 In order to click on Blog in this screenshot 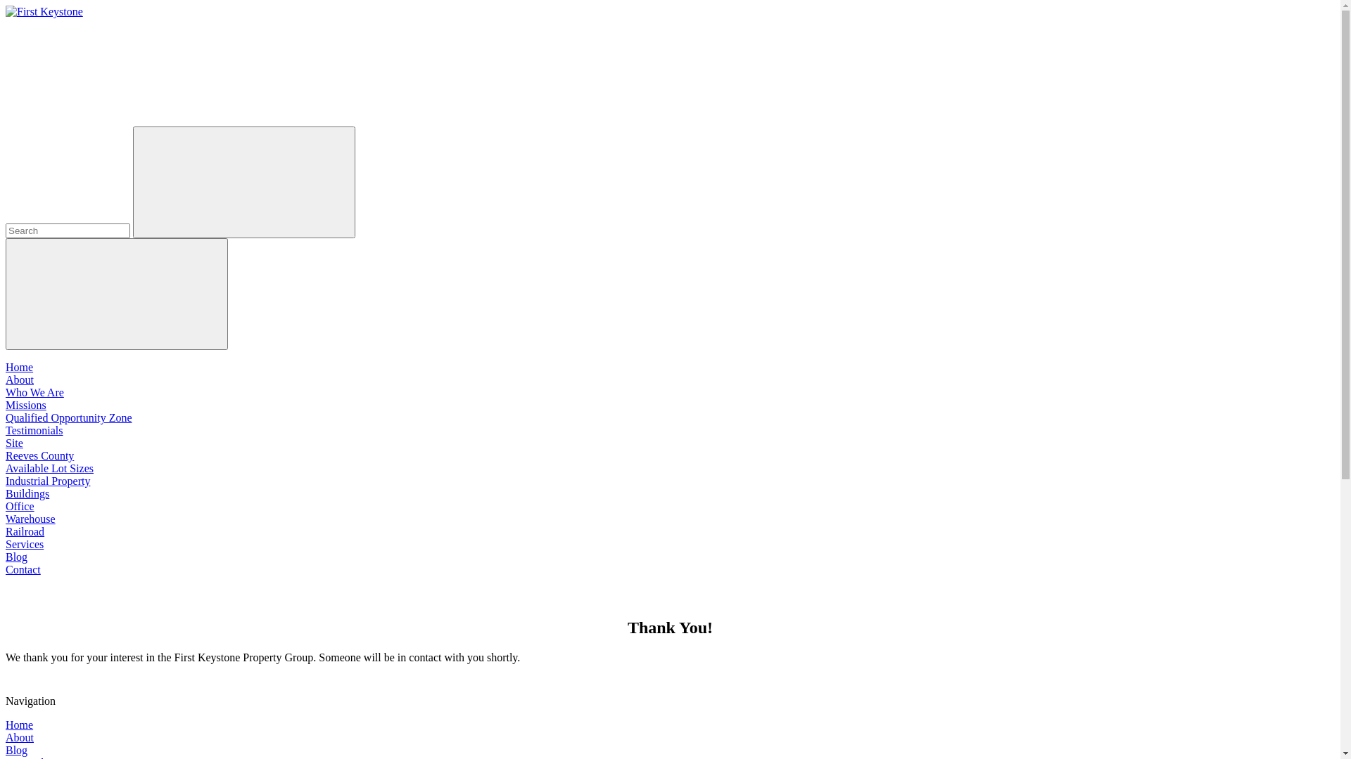, I will do `click(17, 751)`.